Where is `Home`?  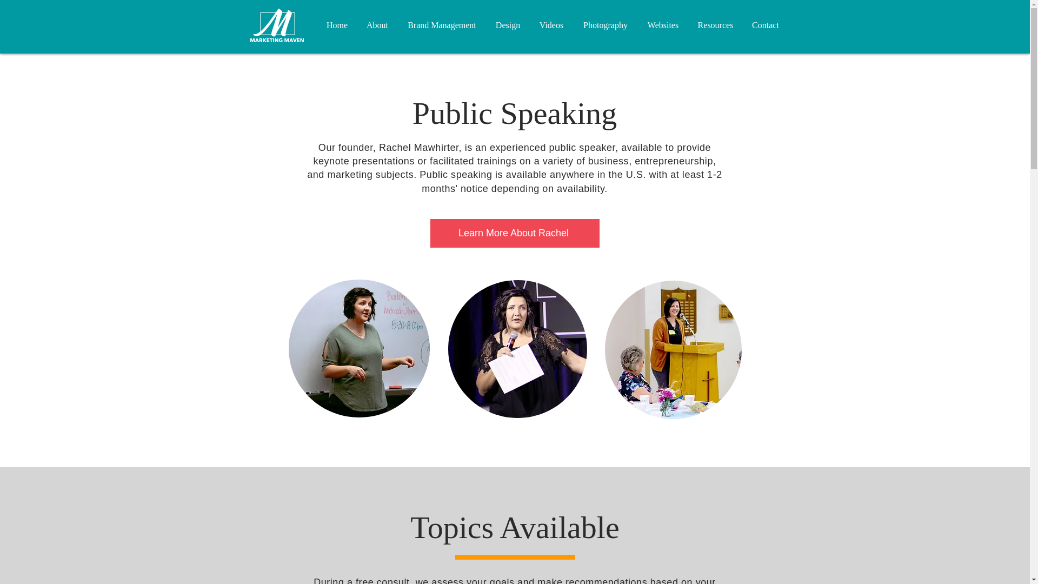 Home is located at coordinates (336, 25).